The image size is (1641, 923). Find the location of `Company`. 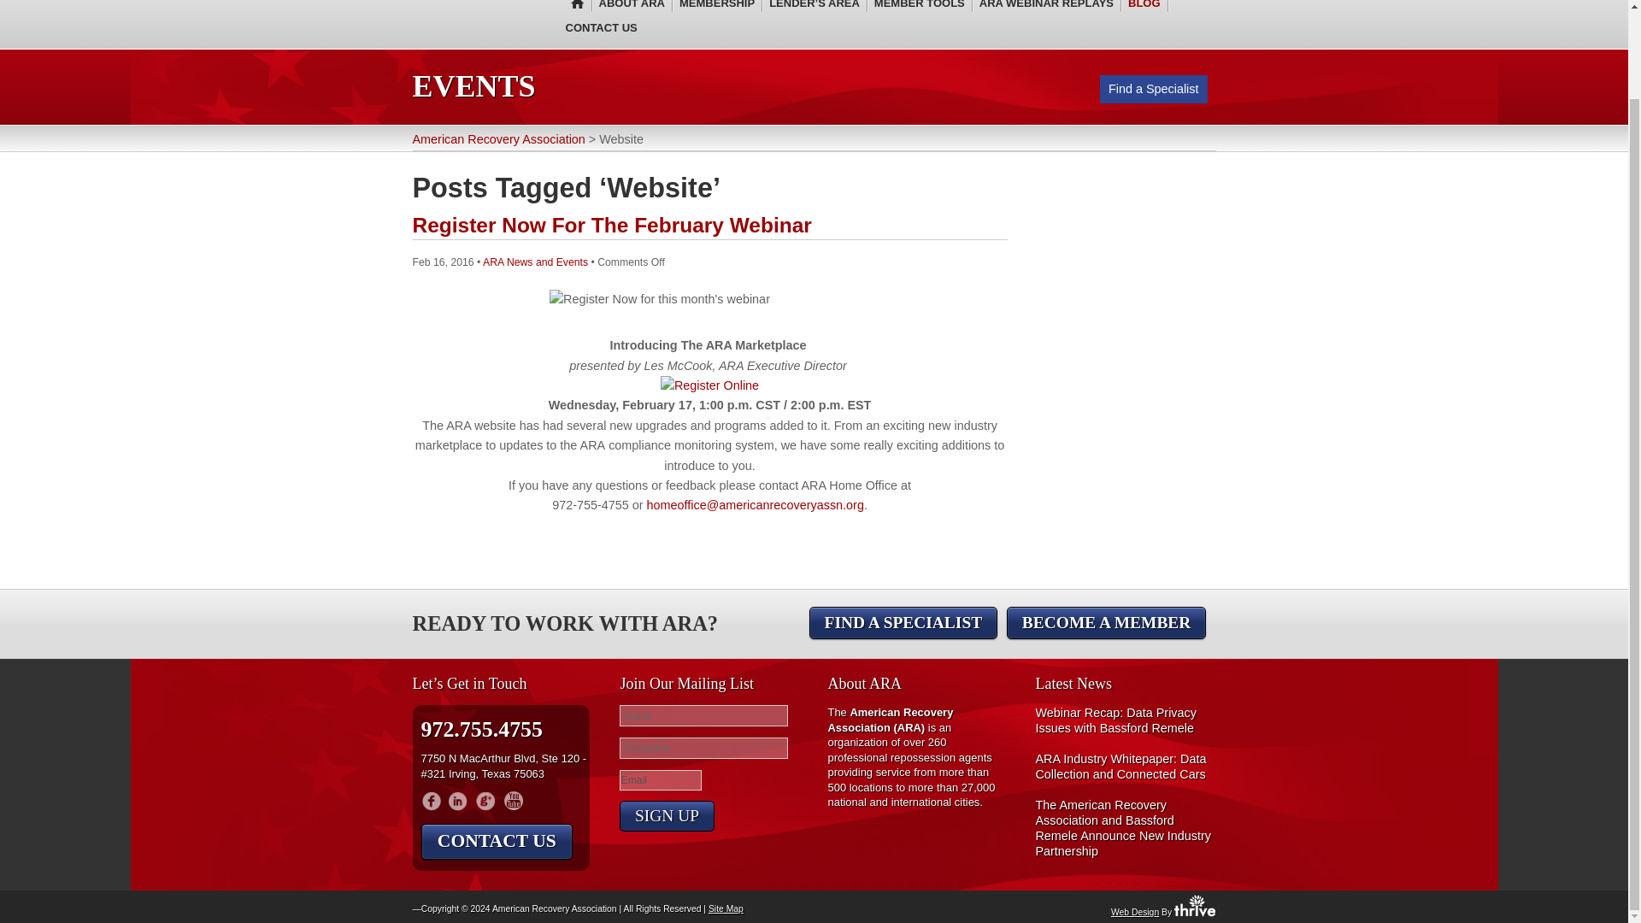

Company is located at coordinates (703, 747).